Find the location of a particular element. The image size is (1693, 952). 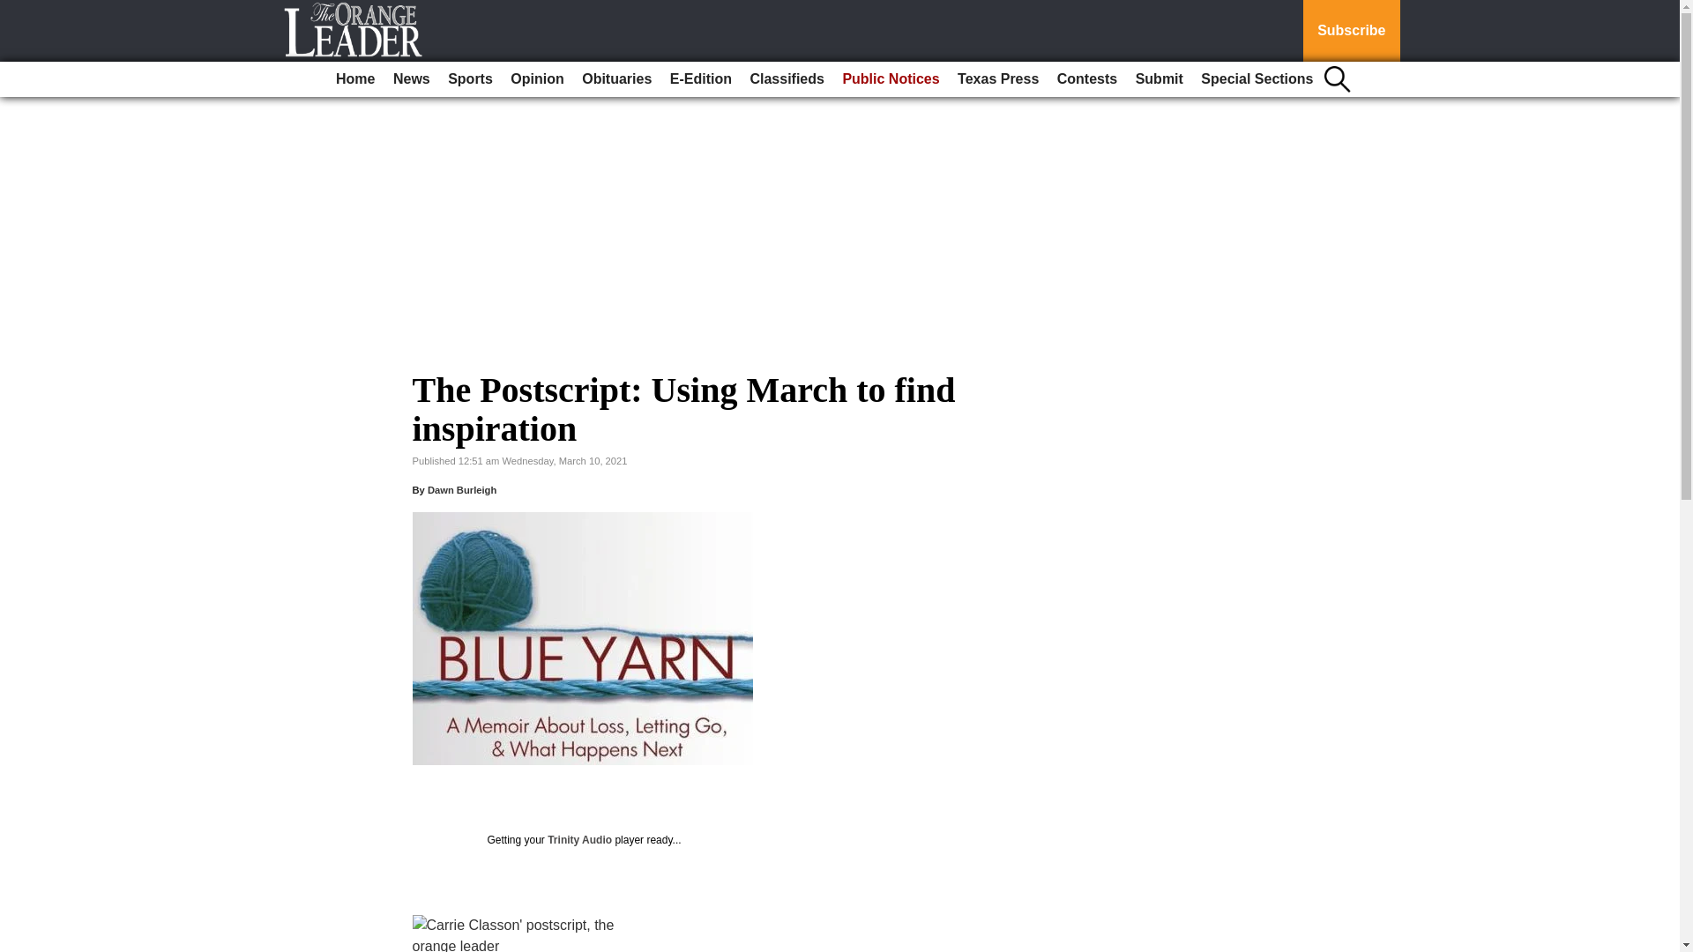

Home is located at coordinates (354, 79).